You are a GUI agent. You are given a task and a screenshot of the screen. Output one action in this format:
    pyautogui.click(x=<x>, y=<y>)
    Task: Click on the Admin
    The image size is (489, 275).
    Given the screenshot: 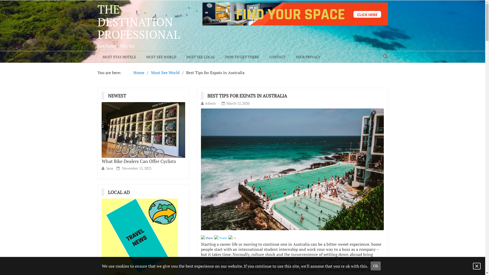 What is the action you would take?
    pyautogui.click(x=210, y=103)
    